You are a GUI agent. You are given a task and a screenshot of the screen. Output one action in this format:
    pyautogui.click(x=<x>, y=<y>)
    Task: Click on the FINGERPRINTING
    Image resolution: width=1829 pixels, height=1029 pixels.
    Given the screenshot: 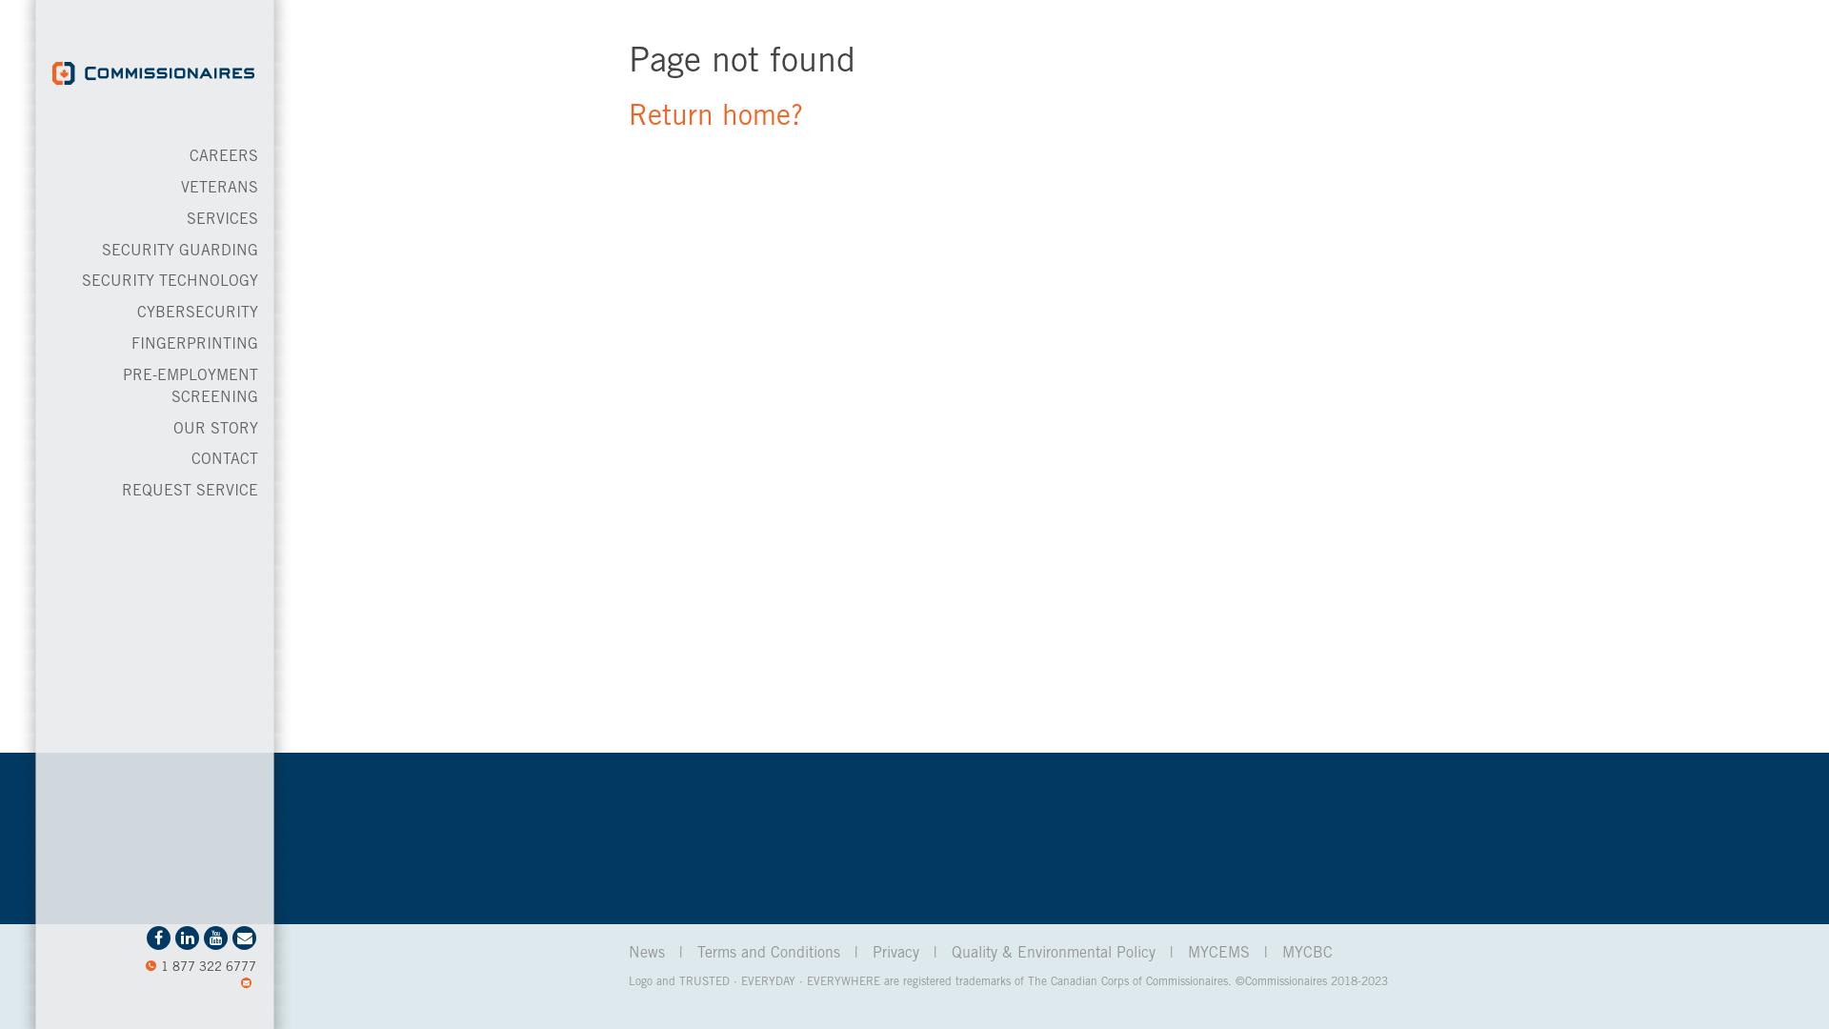 What is the action you would take?
    pyautogui.click(x=194, y=345)
    